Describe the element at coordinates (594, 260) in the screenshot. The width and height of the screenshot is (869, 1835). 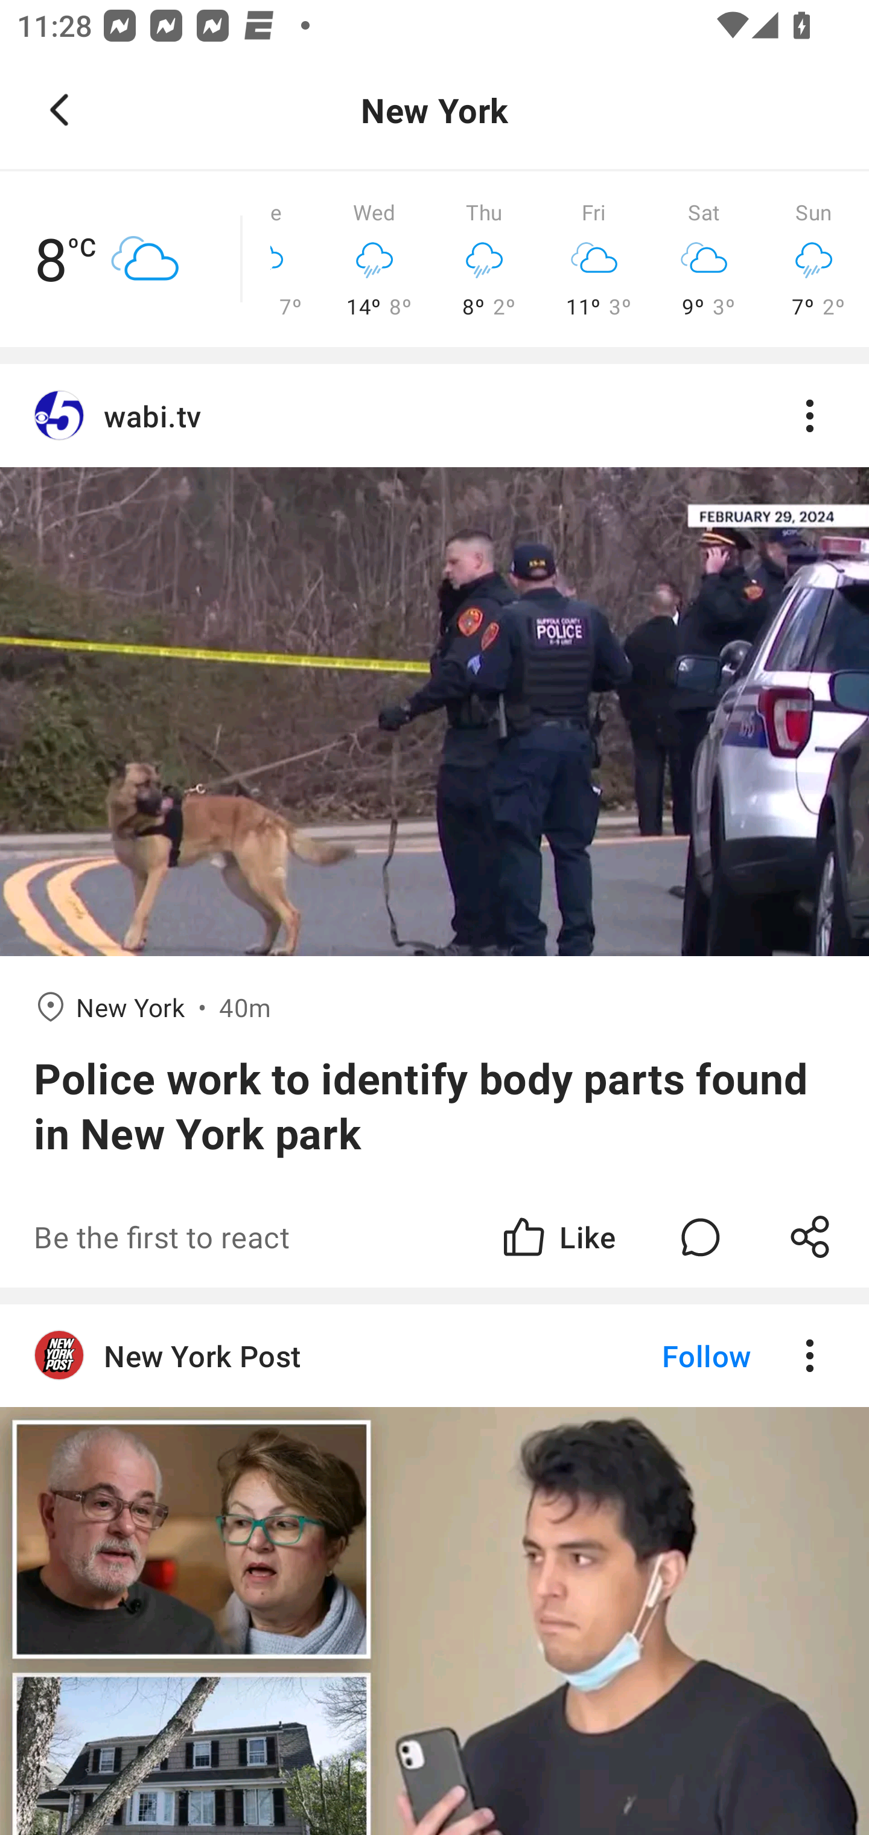
I see `Fri 11º 3º` at that location.